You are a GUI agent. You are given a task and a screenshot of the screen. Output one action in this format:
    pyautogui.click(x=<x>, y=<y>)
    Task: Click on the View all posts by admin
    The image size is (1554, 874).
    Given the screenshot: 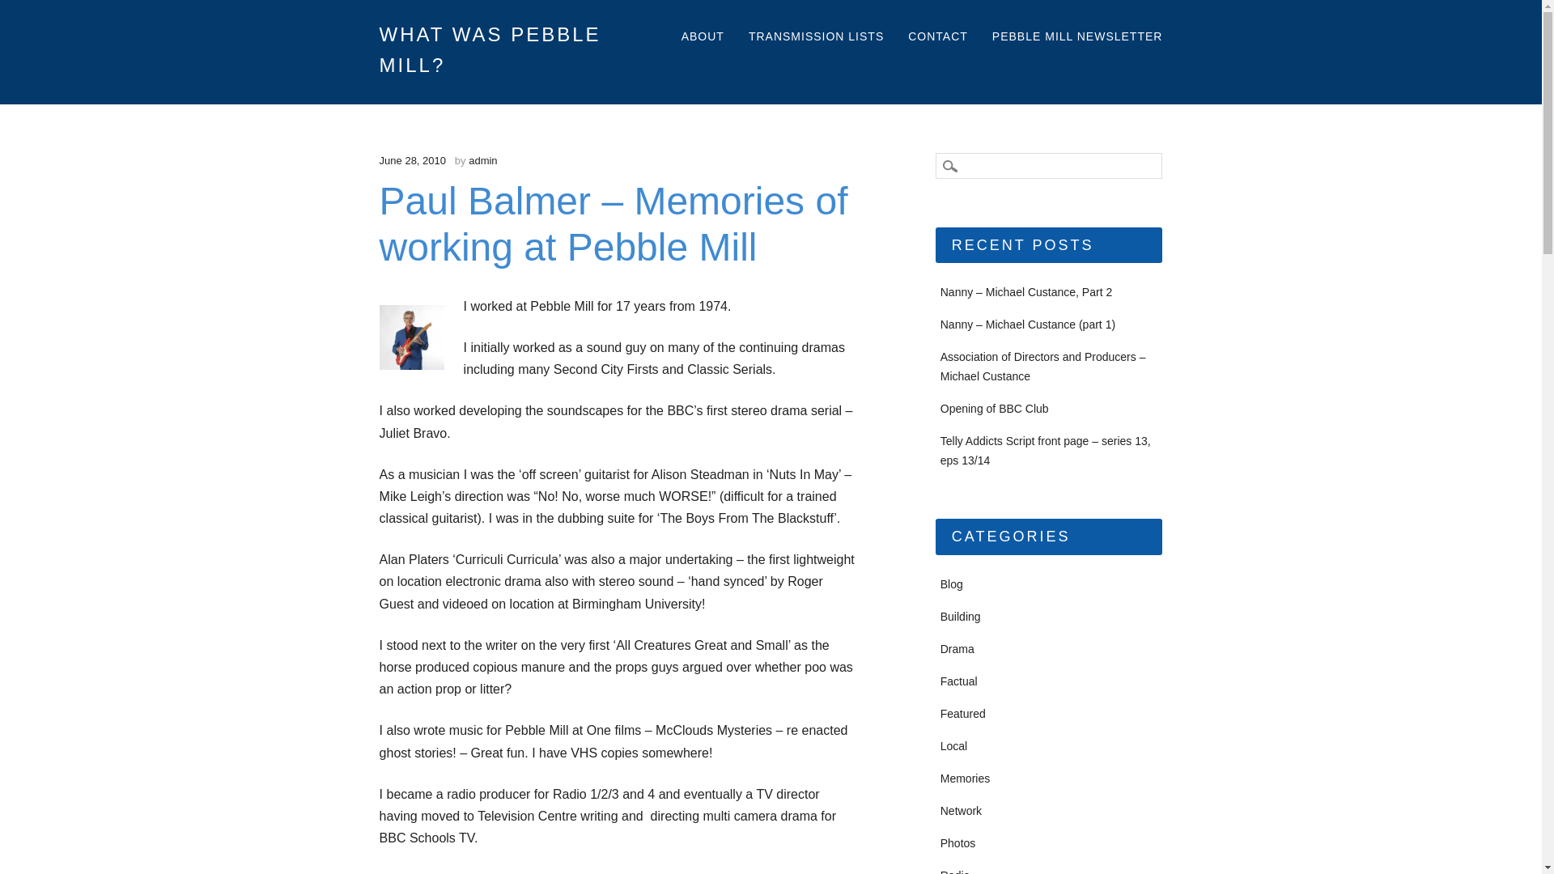 What is the action you would take?
    pyautogui.click(x=482, y=160)
    